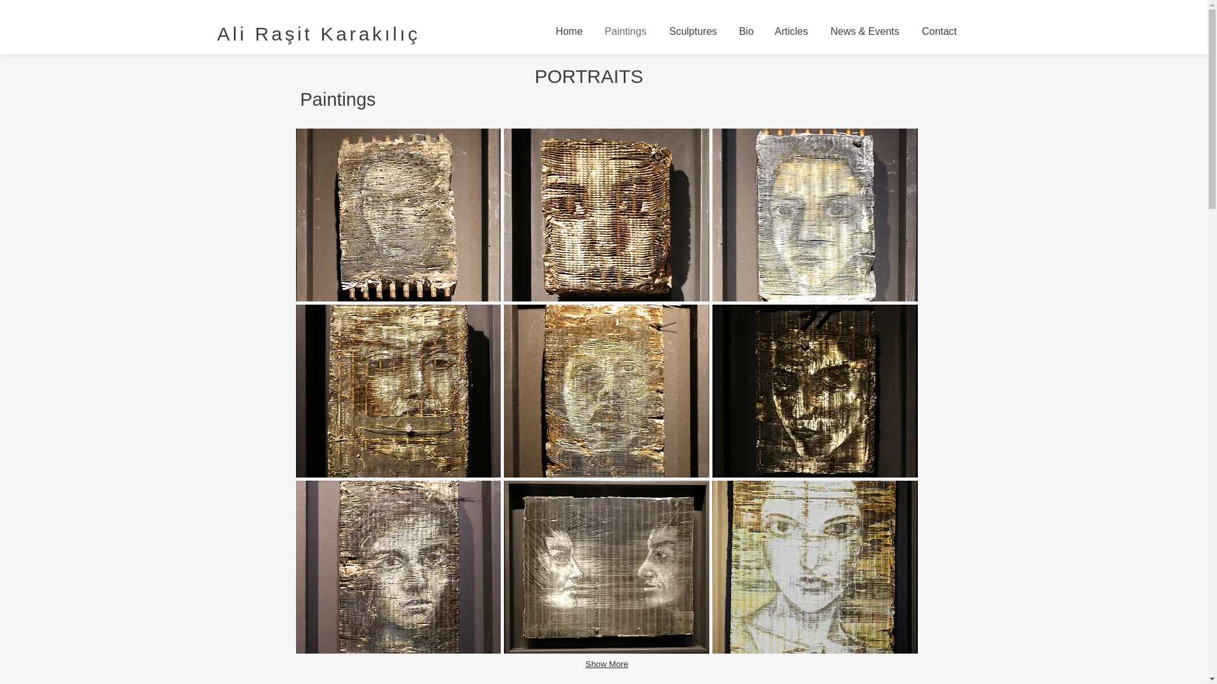 The width and height of the screenshot is (1217, 684). I want to click on Paintings, so click(625, 31).